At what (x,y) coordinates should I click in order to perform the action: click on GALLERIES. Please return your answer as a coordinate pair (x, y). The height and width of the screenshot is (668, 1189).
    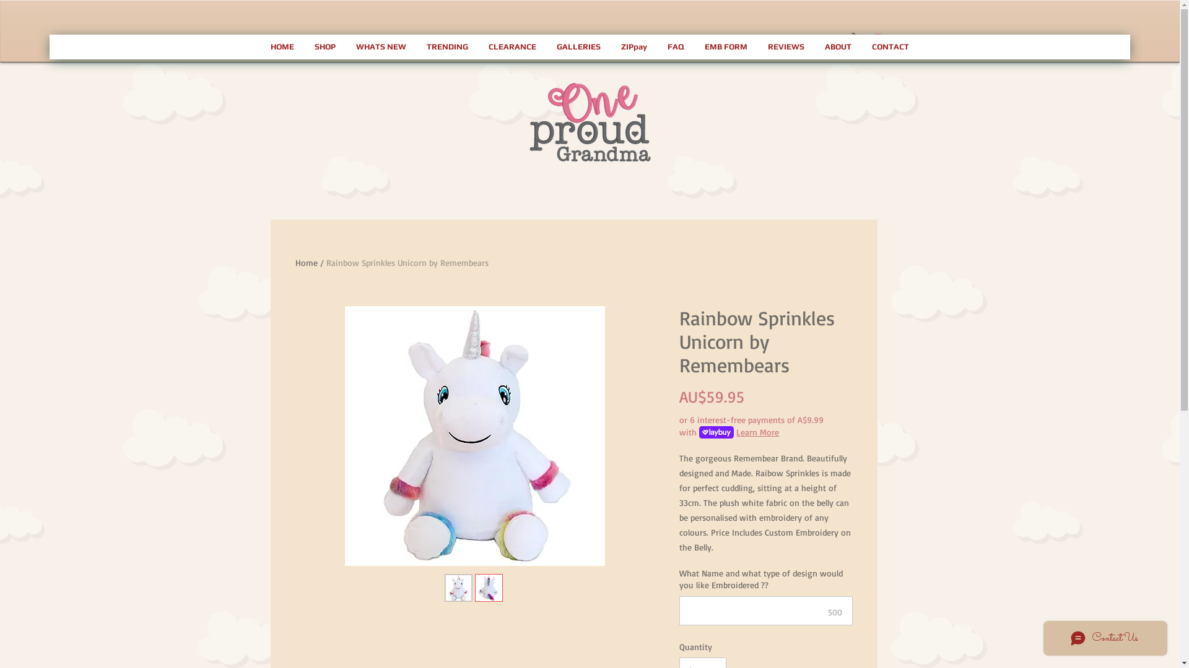
    Looking at the image, I should click on (578, 47).